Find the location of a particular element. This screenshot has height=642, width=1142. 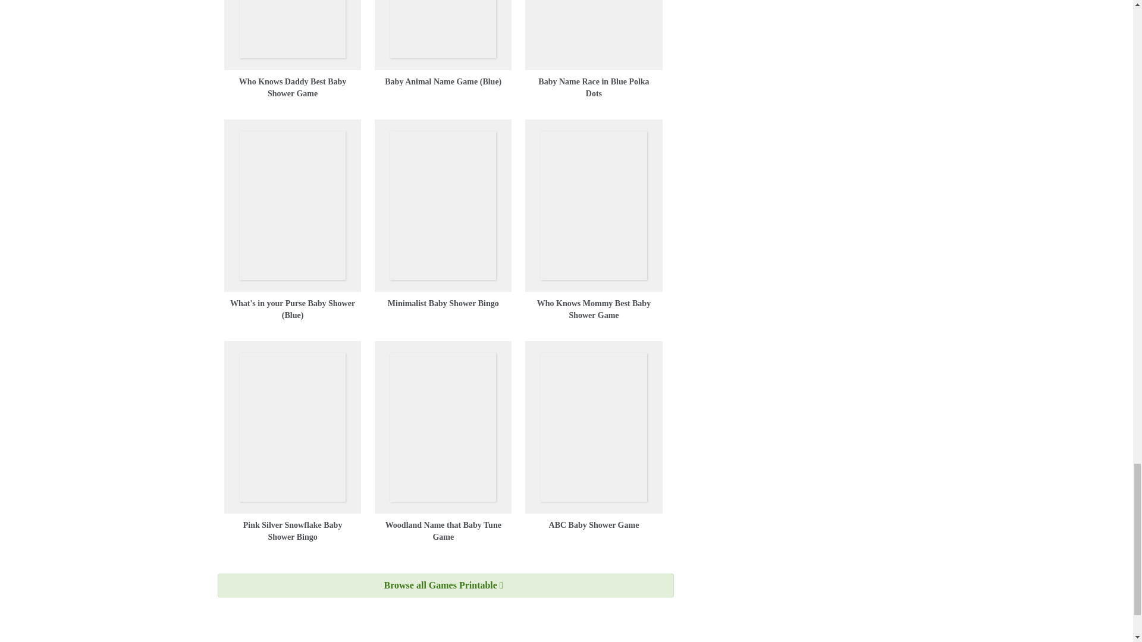

Who Knows Daddy Best Baby Shower Game is located at coordinates (293, 87).